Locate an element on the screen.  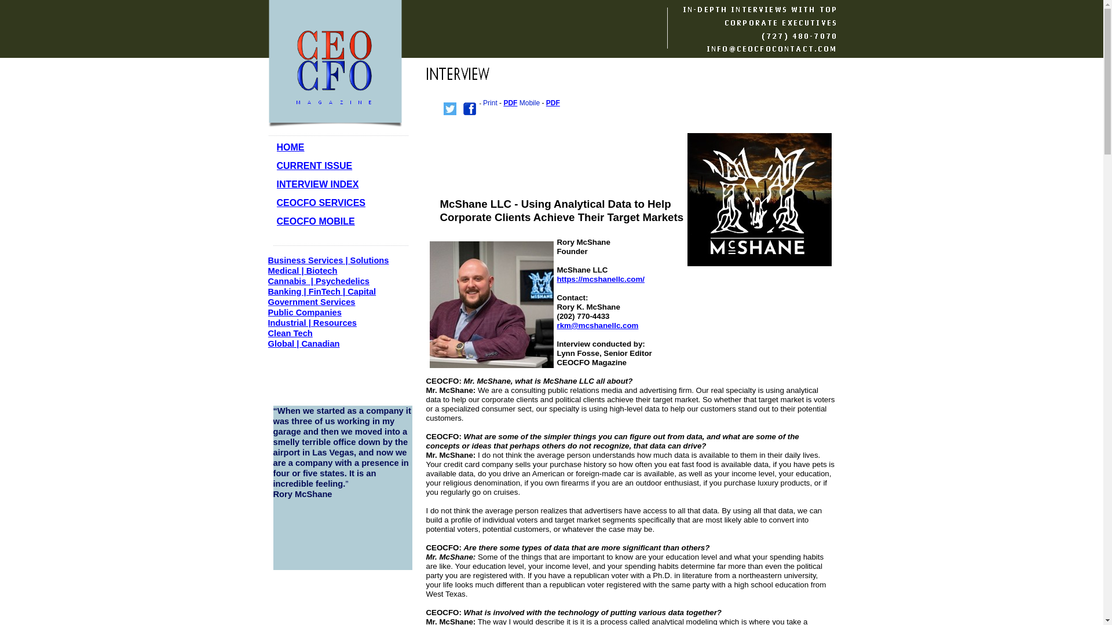
PDF is located at coordinates (510, 102).